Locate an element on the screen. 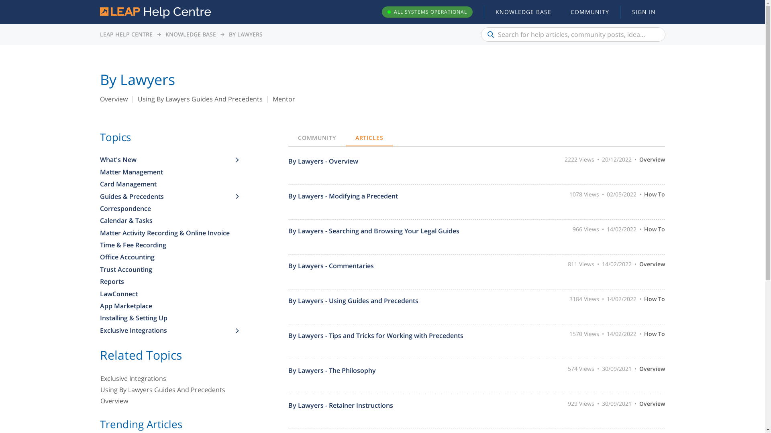 The width and height of the screenshot is (771, 433). LEAP HELP CENTRE is located at coordinates (126, 34).